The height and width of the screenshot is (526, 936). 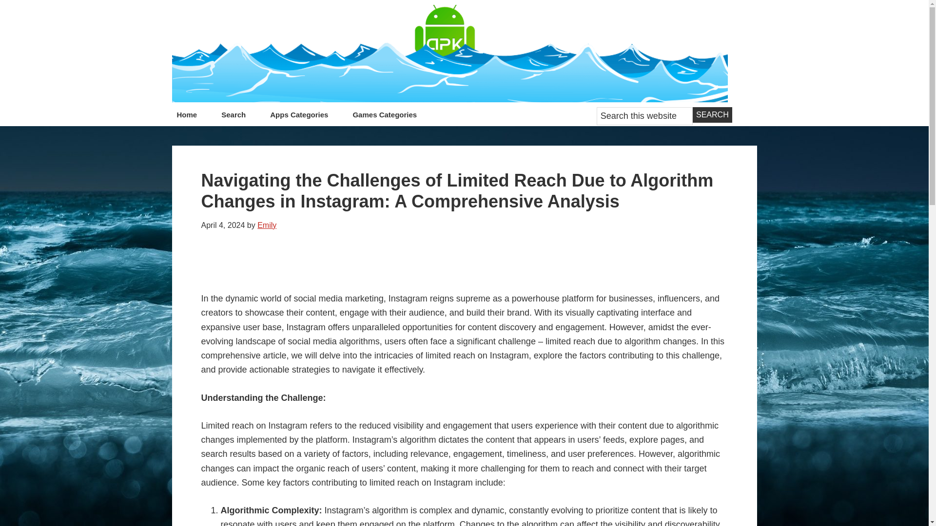 I want to click on Games Categories, so click(x=384, y=117).